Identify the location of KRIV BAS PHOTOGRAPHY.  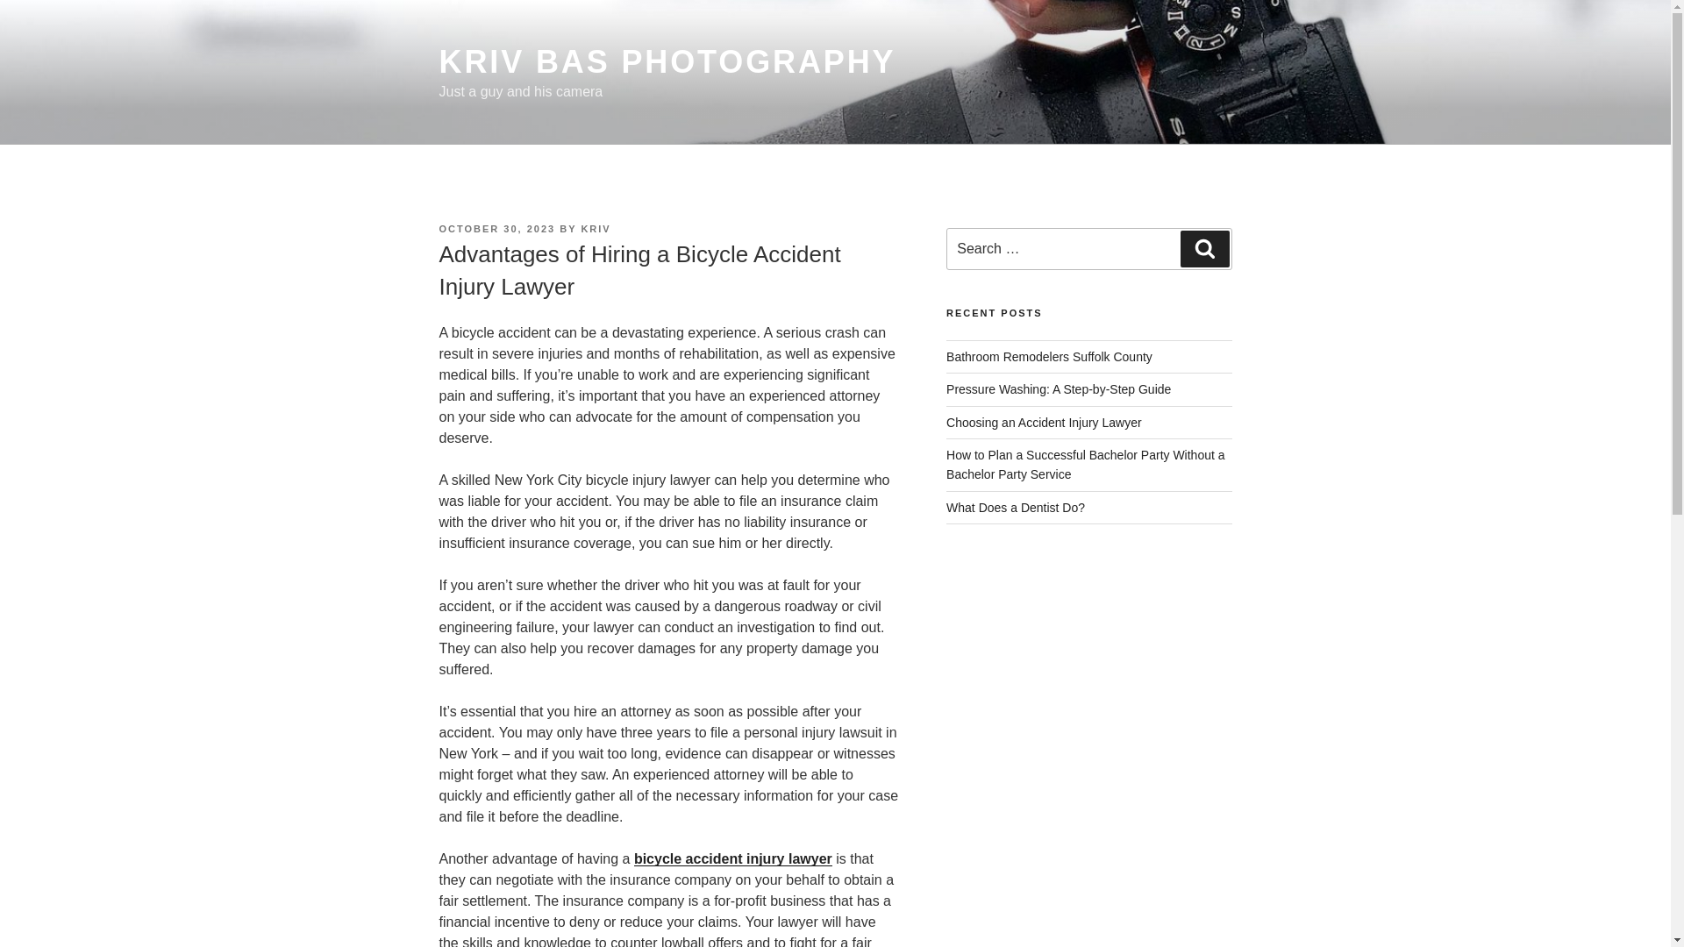
(667, 61).